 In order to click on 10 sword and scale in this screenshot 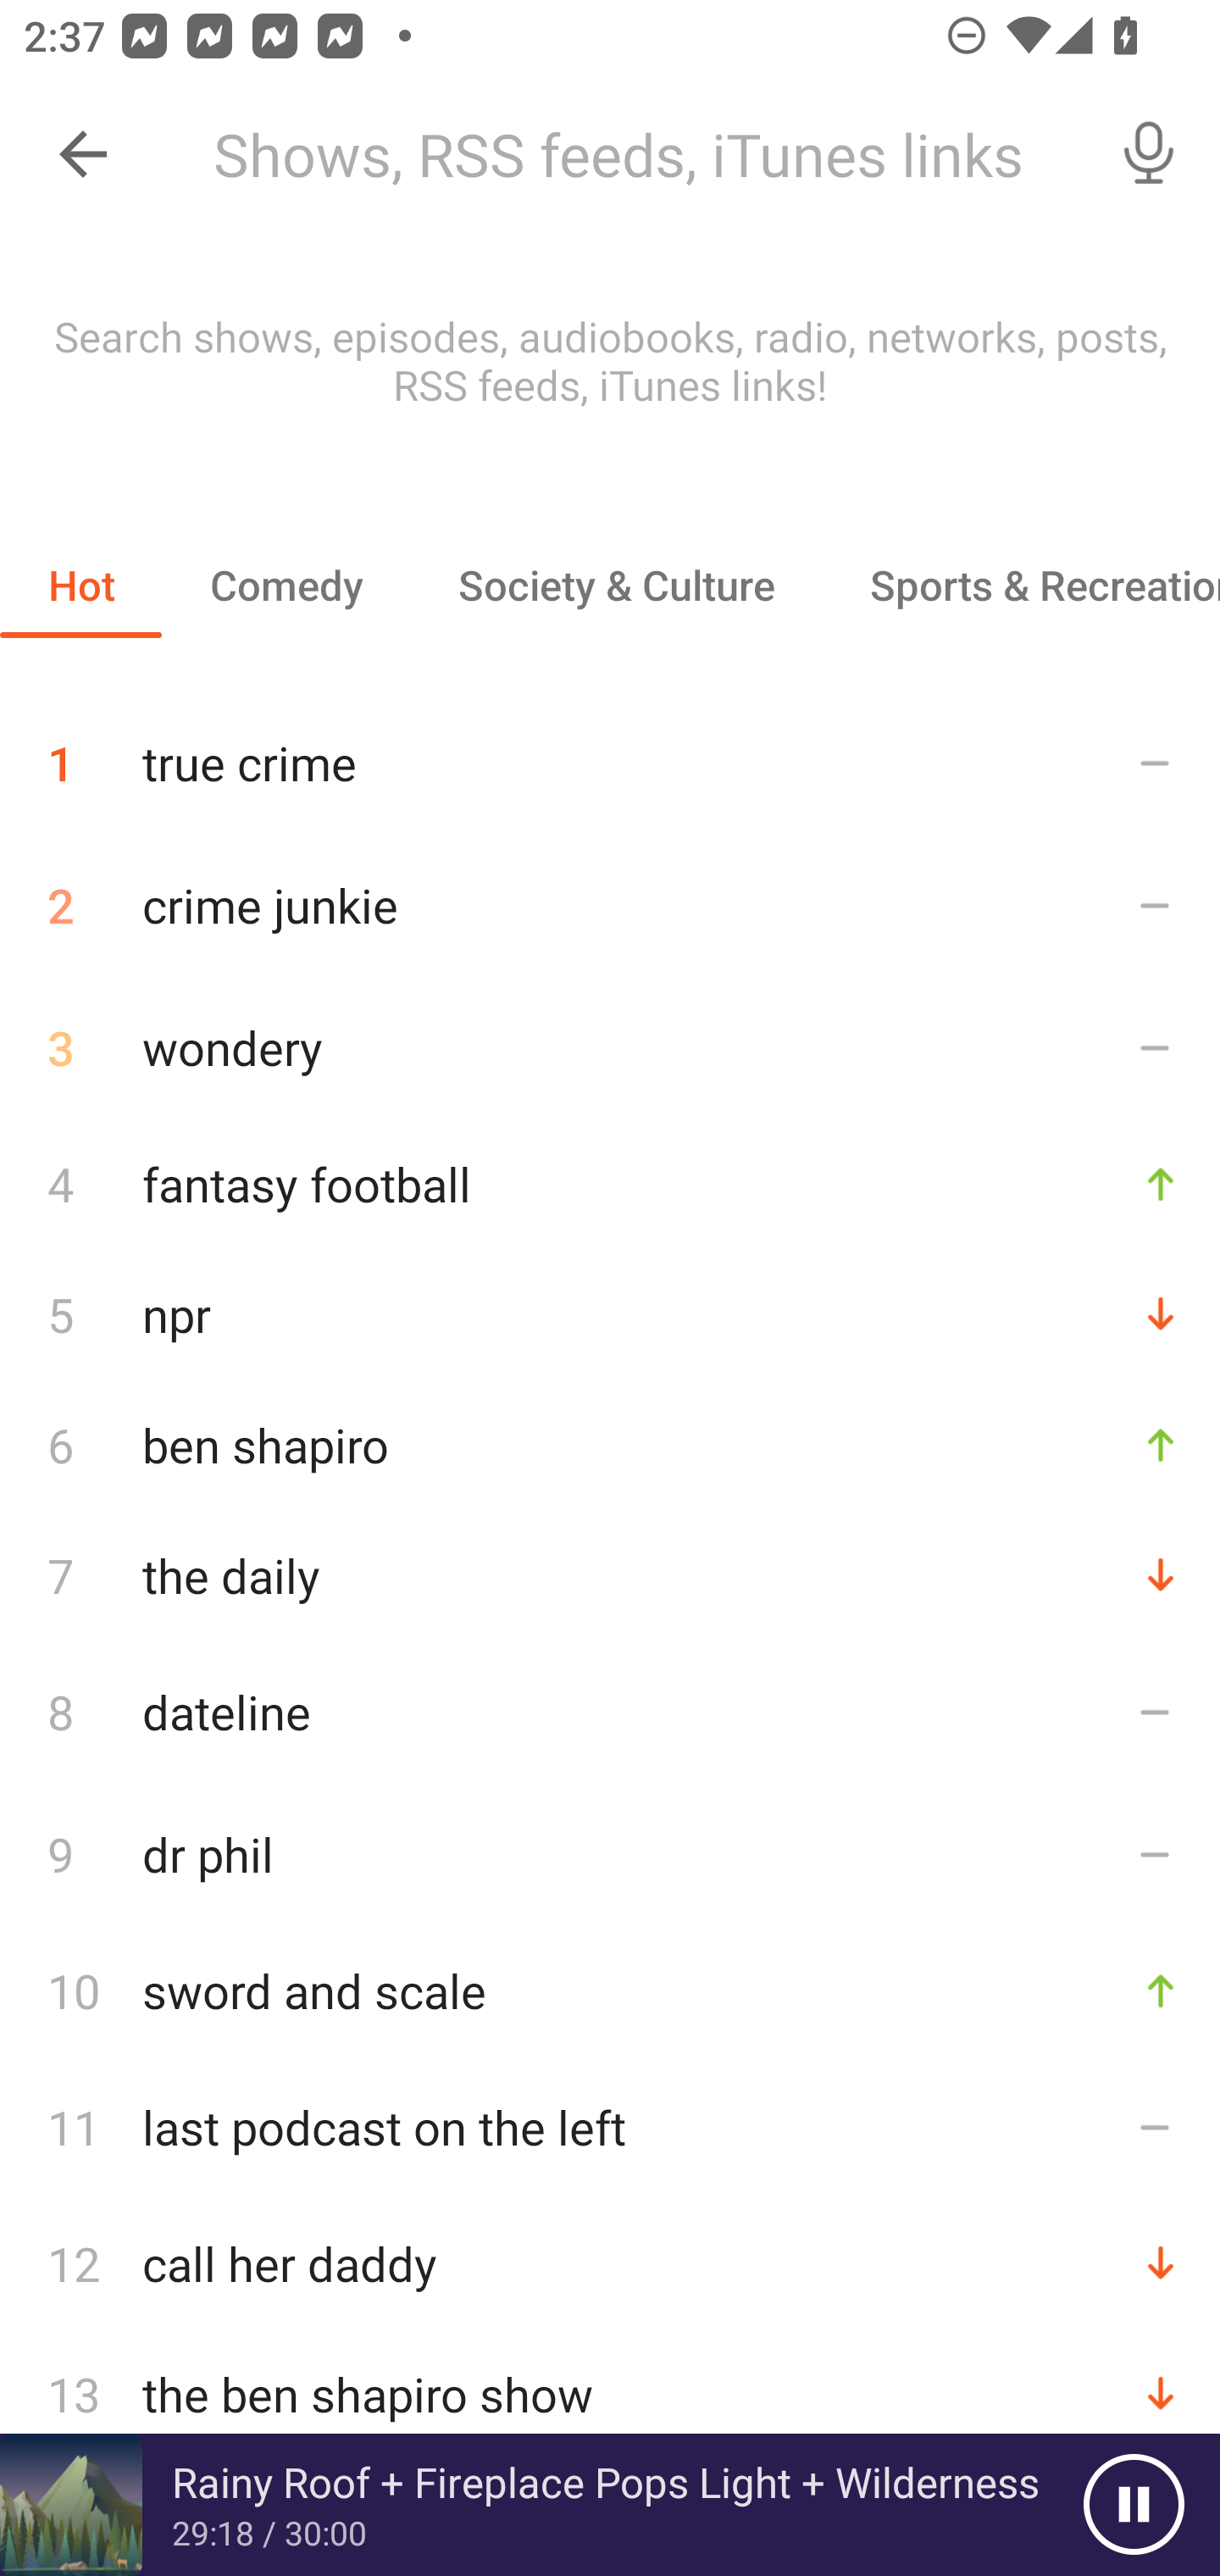, I will do `click(610, 1990)`.